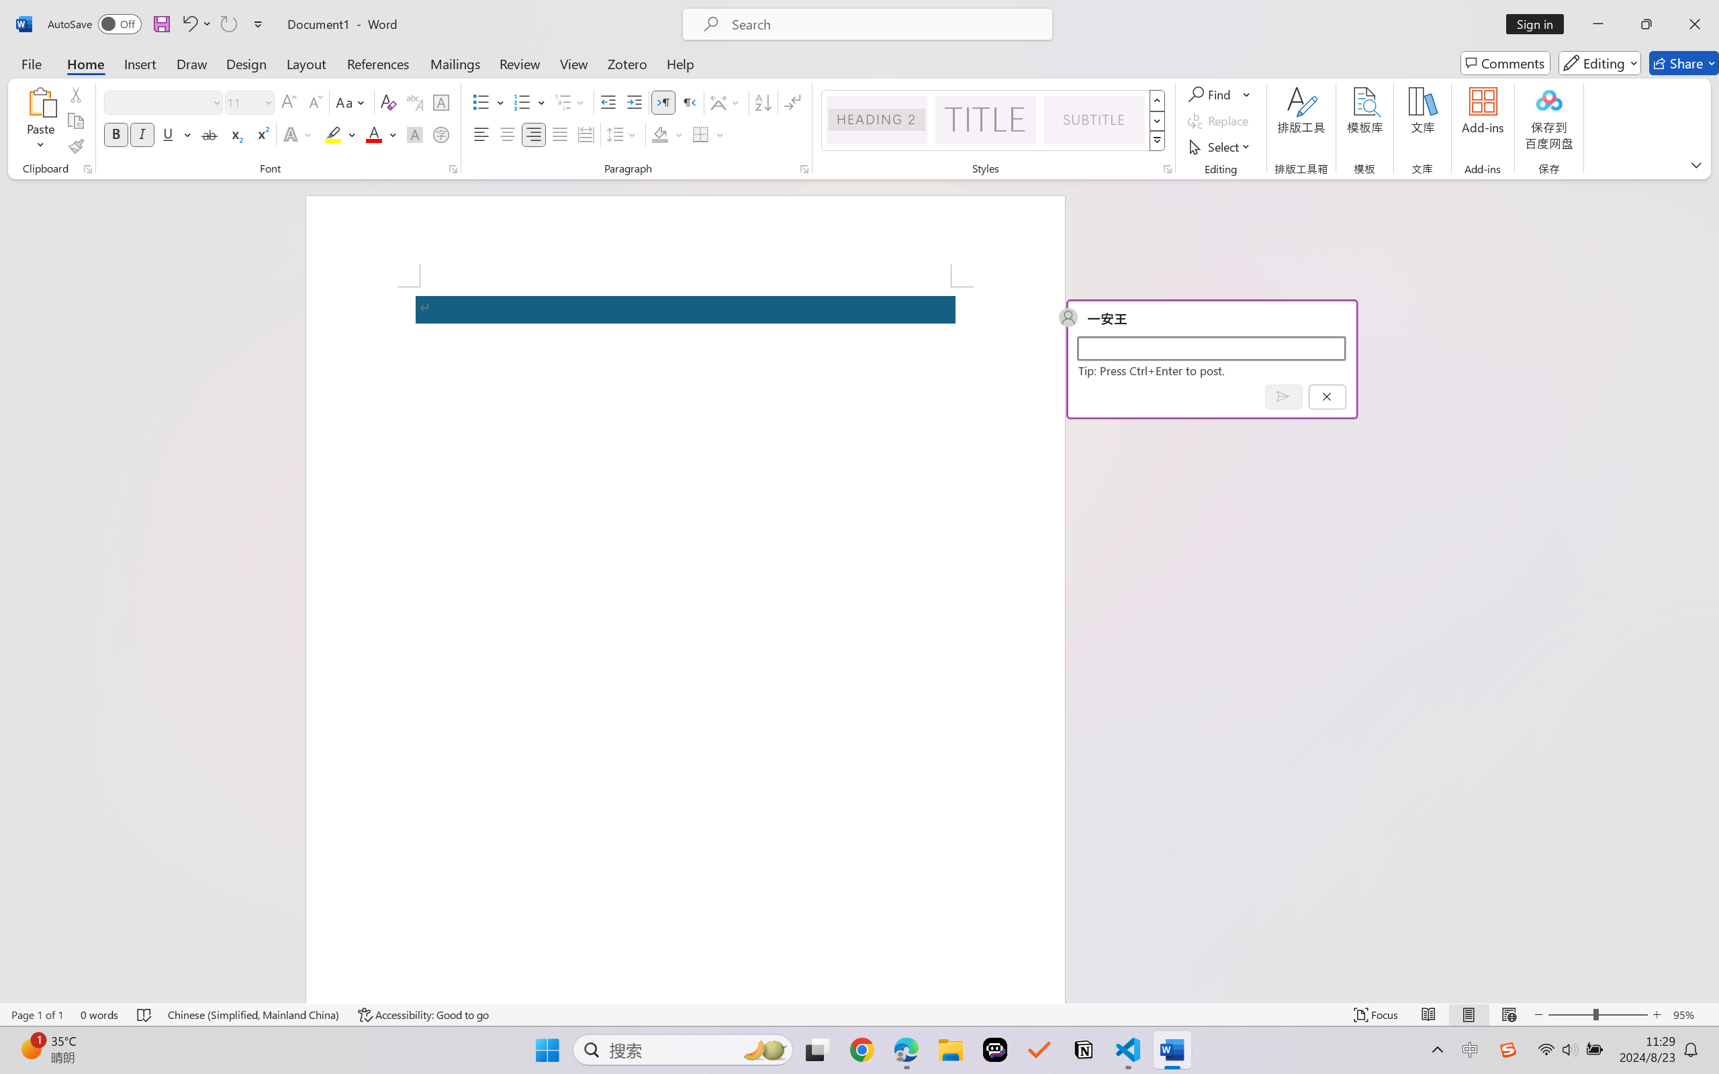 This screenshot has width=1719, height=1074. Describe the element at coordinates (689, 102) in the screenshot. I see `Right-to-Left` at that location.